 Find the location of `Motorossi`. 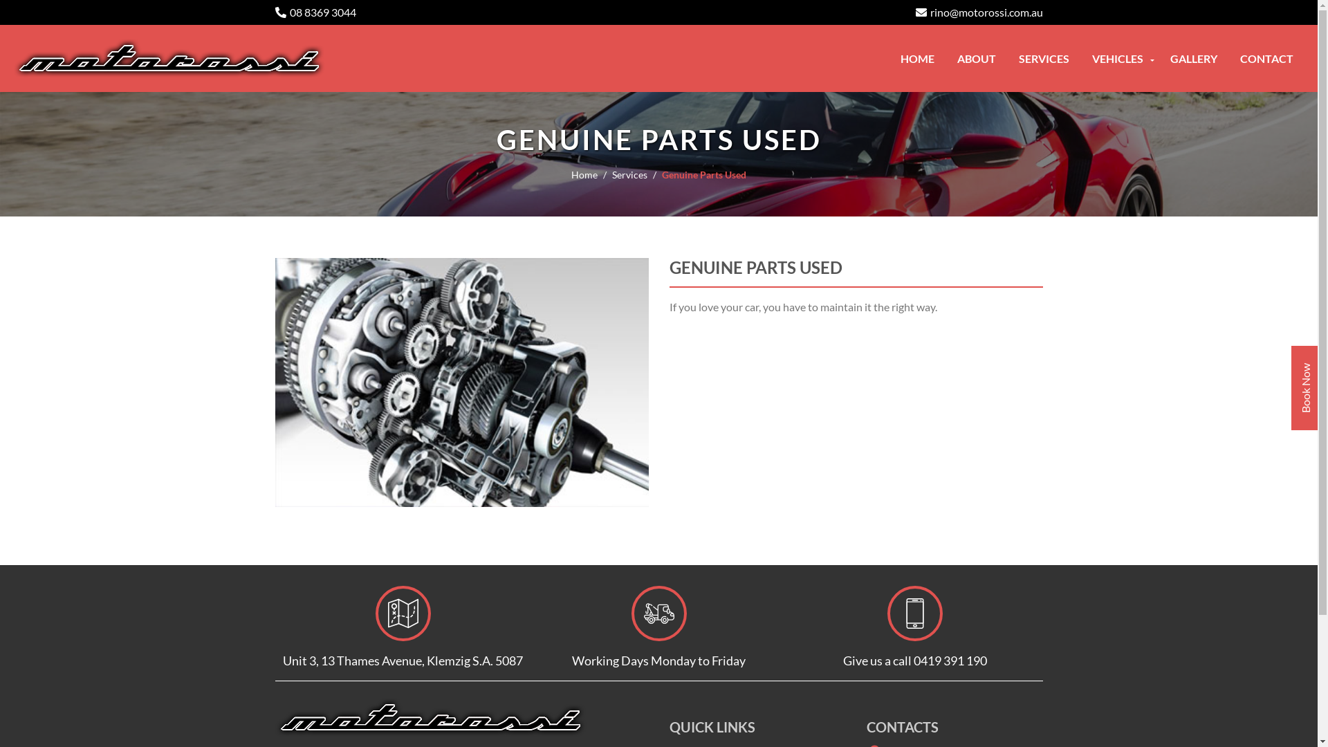

Motorossi is located at coordinates (431, 715).